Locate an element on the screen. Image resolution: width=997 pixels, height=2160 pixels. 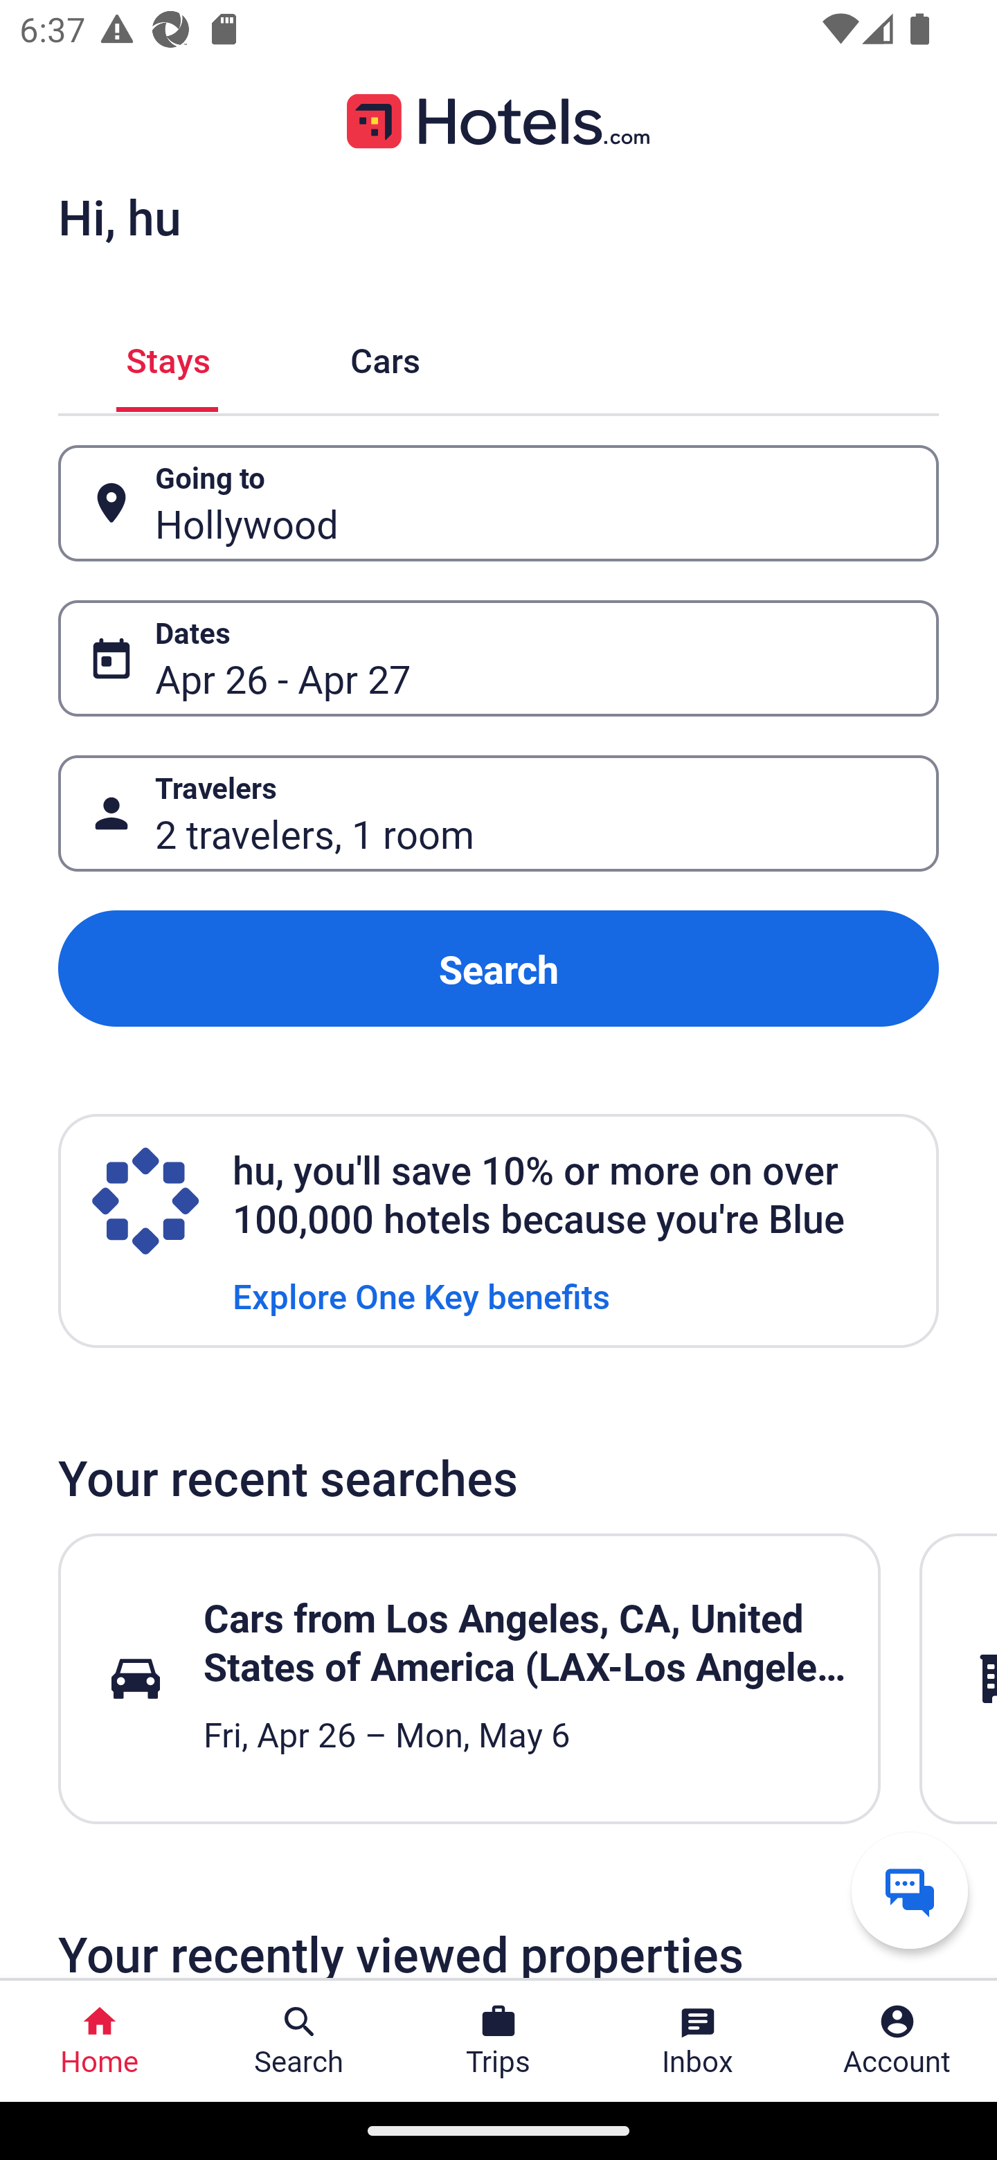
Get help from a virtual agent is located at coordinates (910, 1890).